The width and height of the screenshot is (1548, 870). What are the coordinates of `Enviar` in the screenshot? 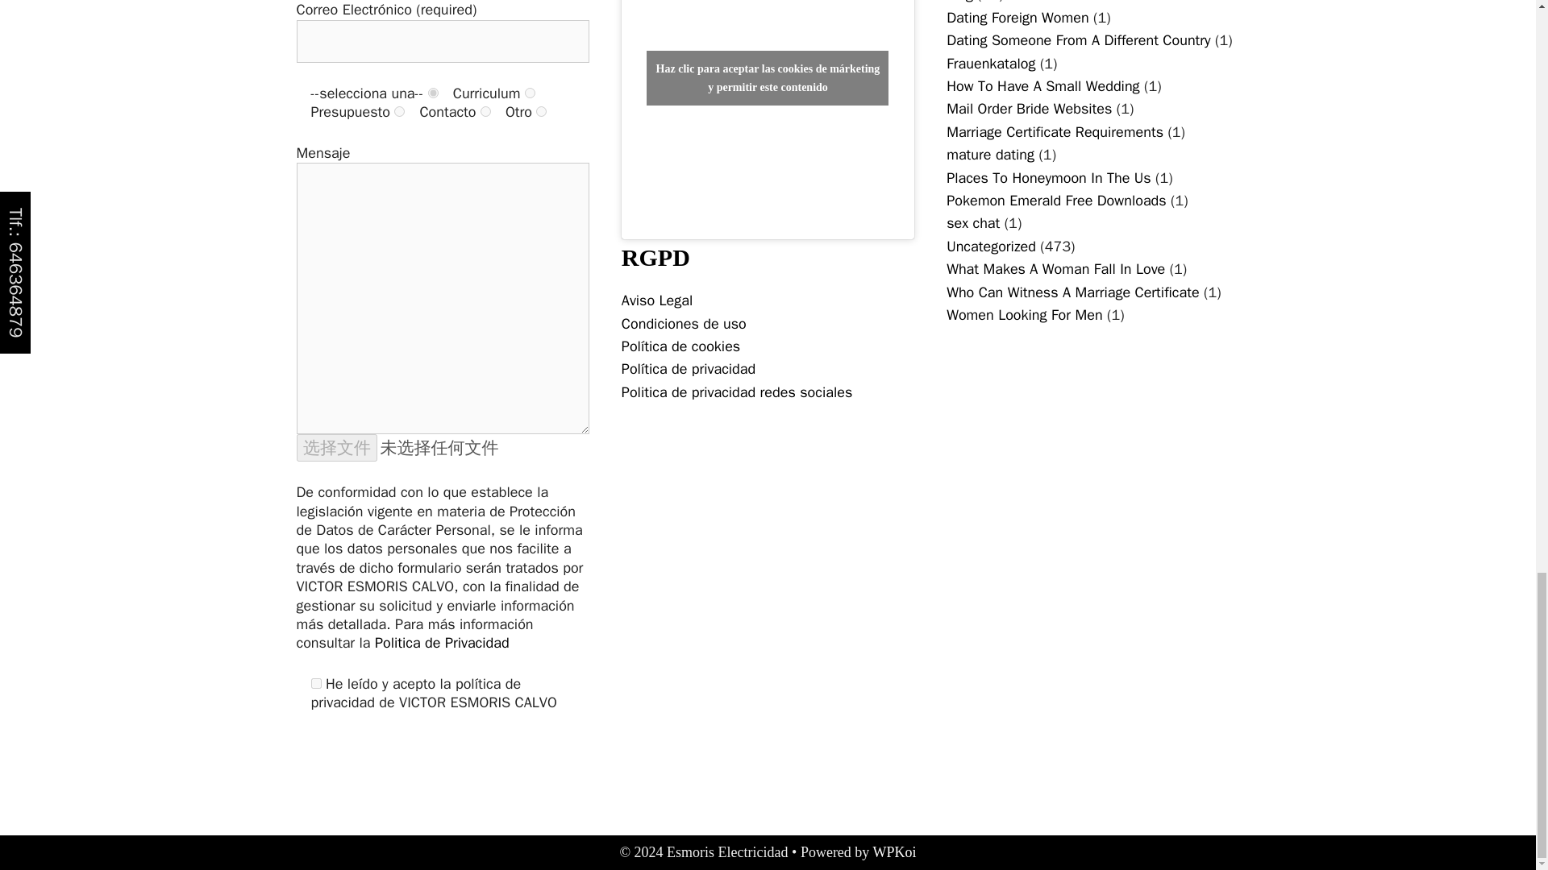 It's located at (335, 754).